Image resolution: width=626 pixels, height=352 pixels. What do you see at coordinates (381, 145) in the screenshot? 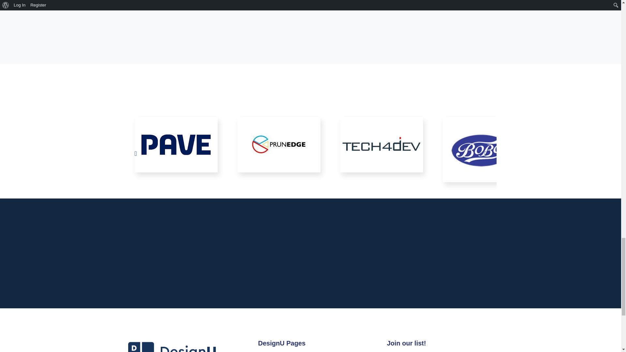
I see `Home 4` at bounding box center [381, 145].